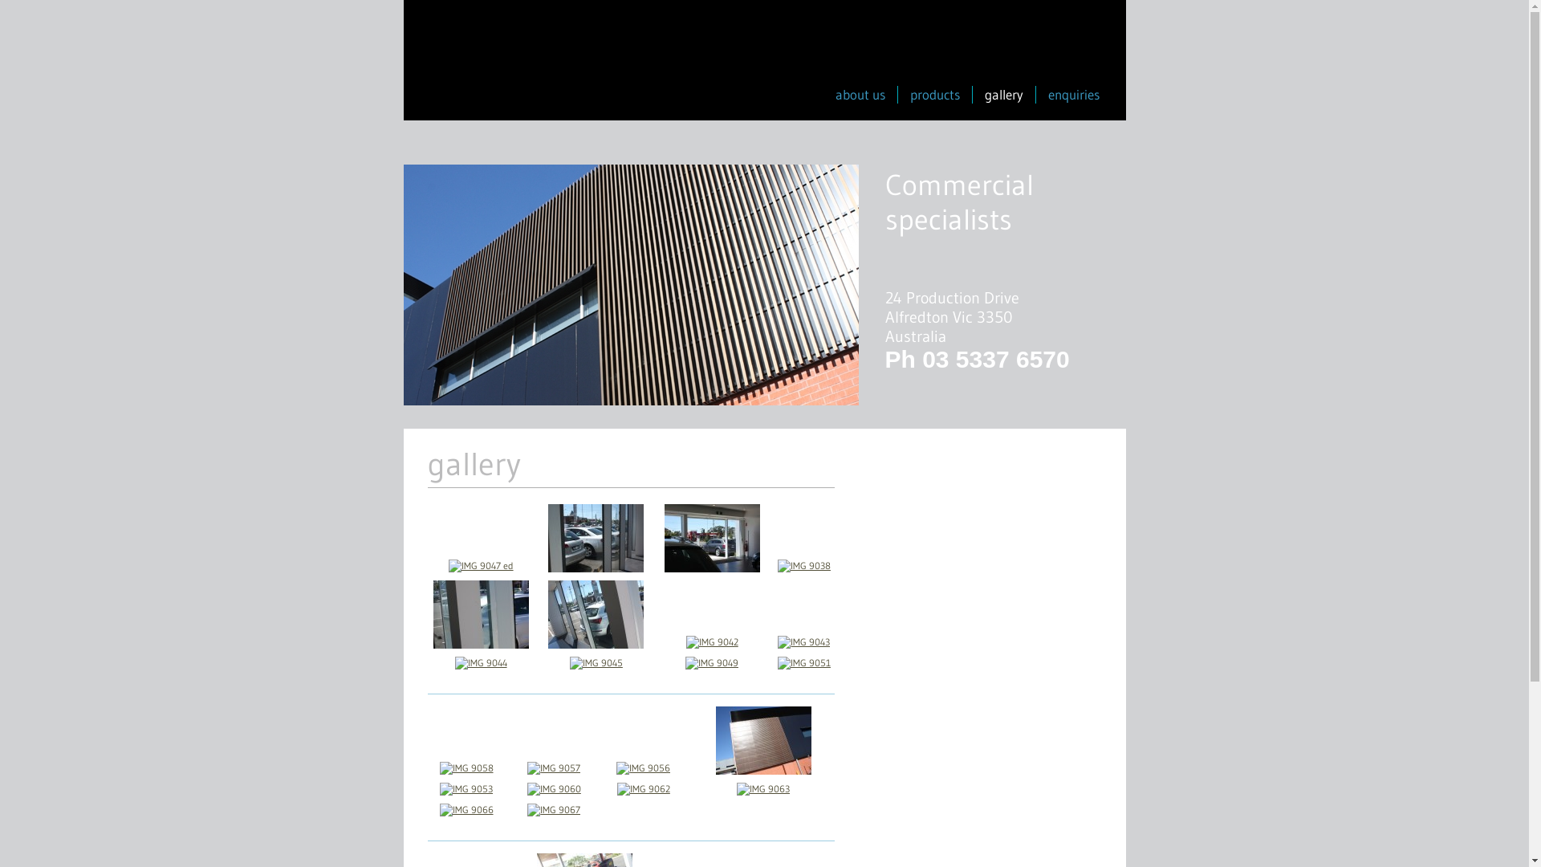  I want to click on IMG 9036, so click(596, 567).